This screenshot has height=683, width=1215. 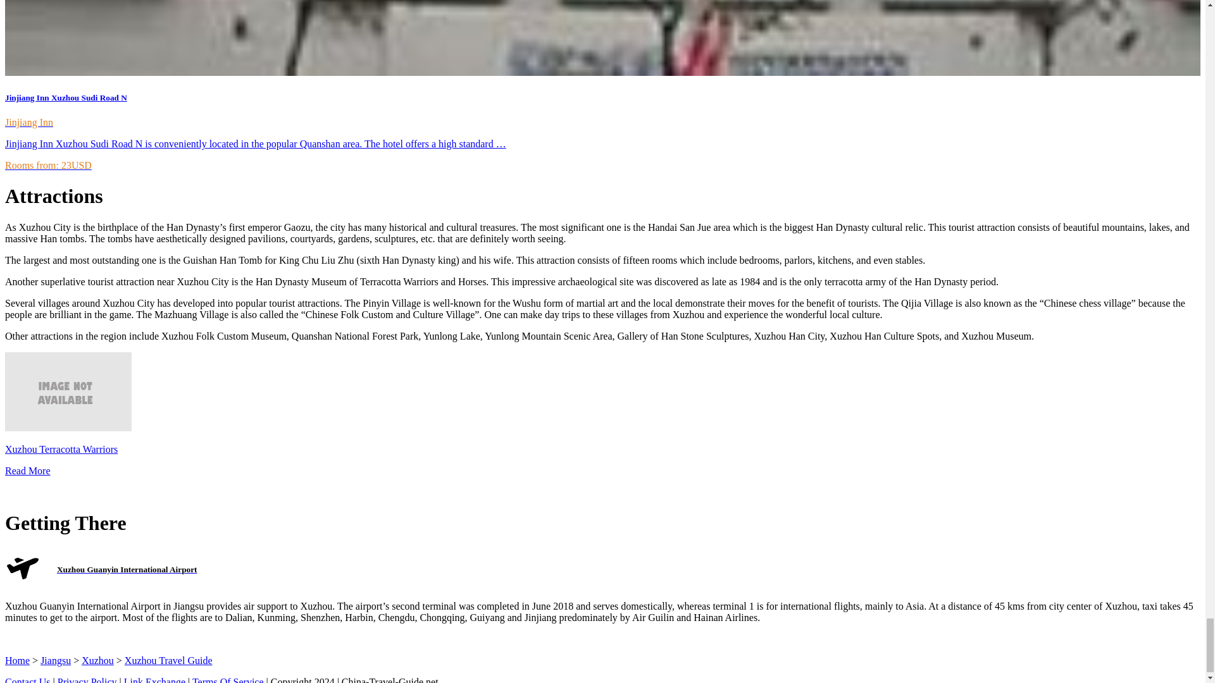 I want to click on Home, so click(x=16, y=660).